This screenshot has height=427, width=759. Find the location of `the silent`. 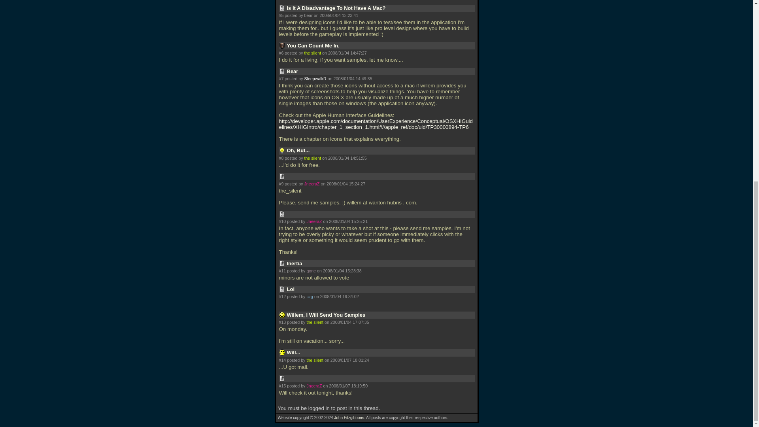

the silent is located at coordinates (315, 322).